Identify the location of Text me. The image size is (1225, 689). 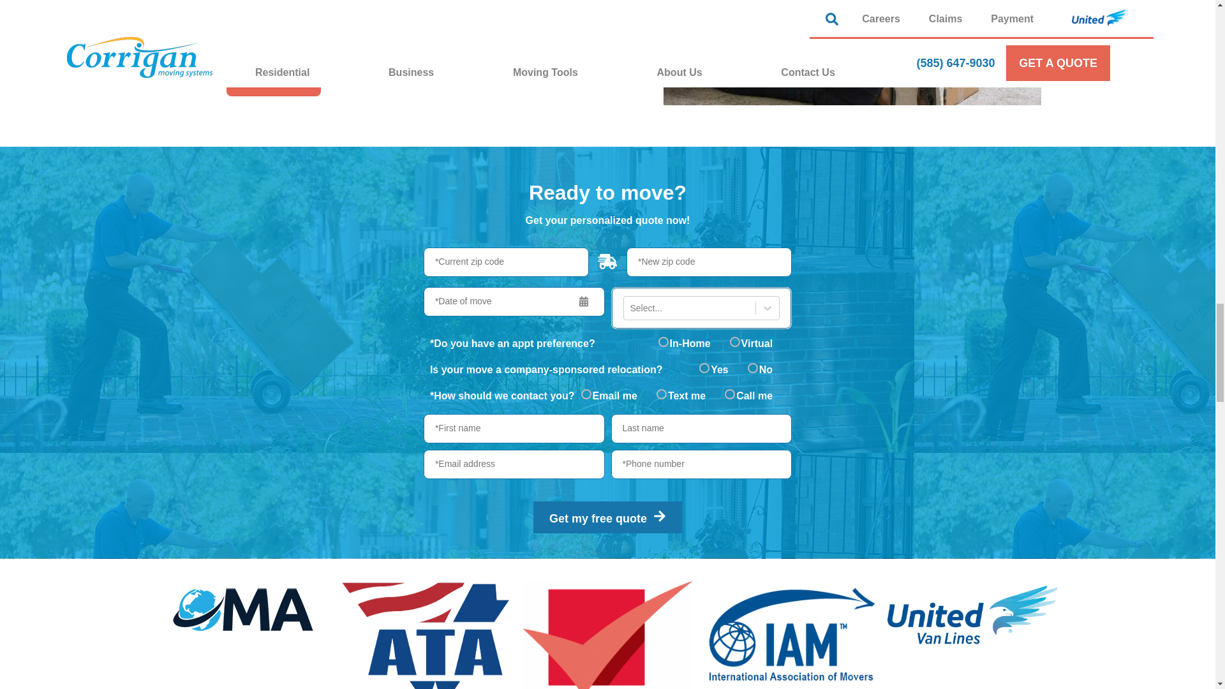
(661, 394).